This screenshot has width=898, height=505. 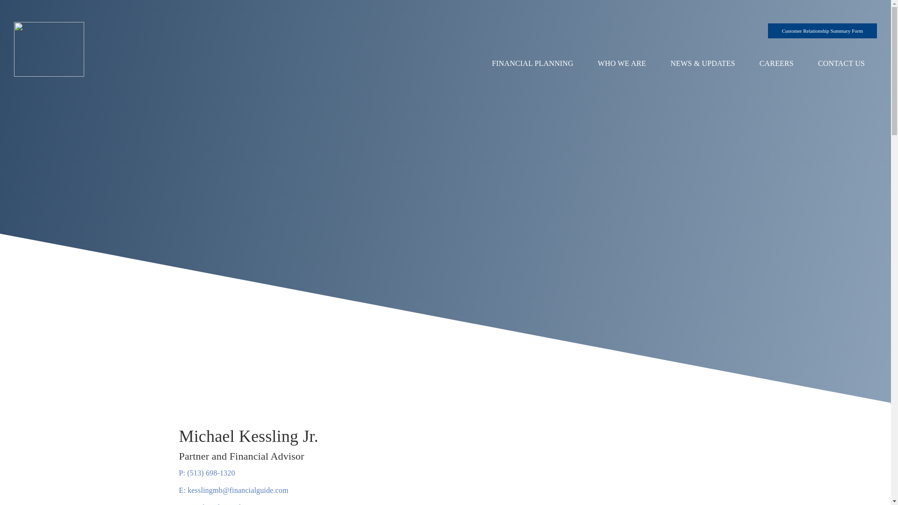 What do you see at coordinates (308, 503) in the screenshot?
I see `WHO WE ARE` at bounding box center [308, 503].